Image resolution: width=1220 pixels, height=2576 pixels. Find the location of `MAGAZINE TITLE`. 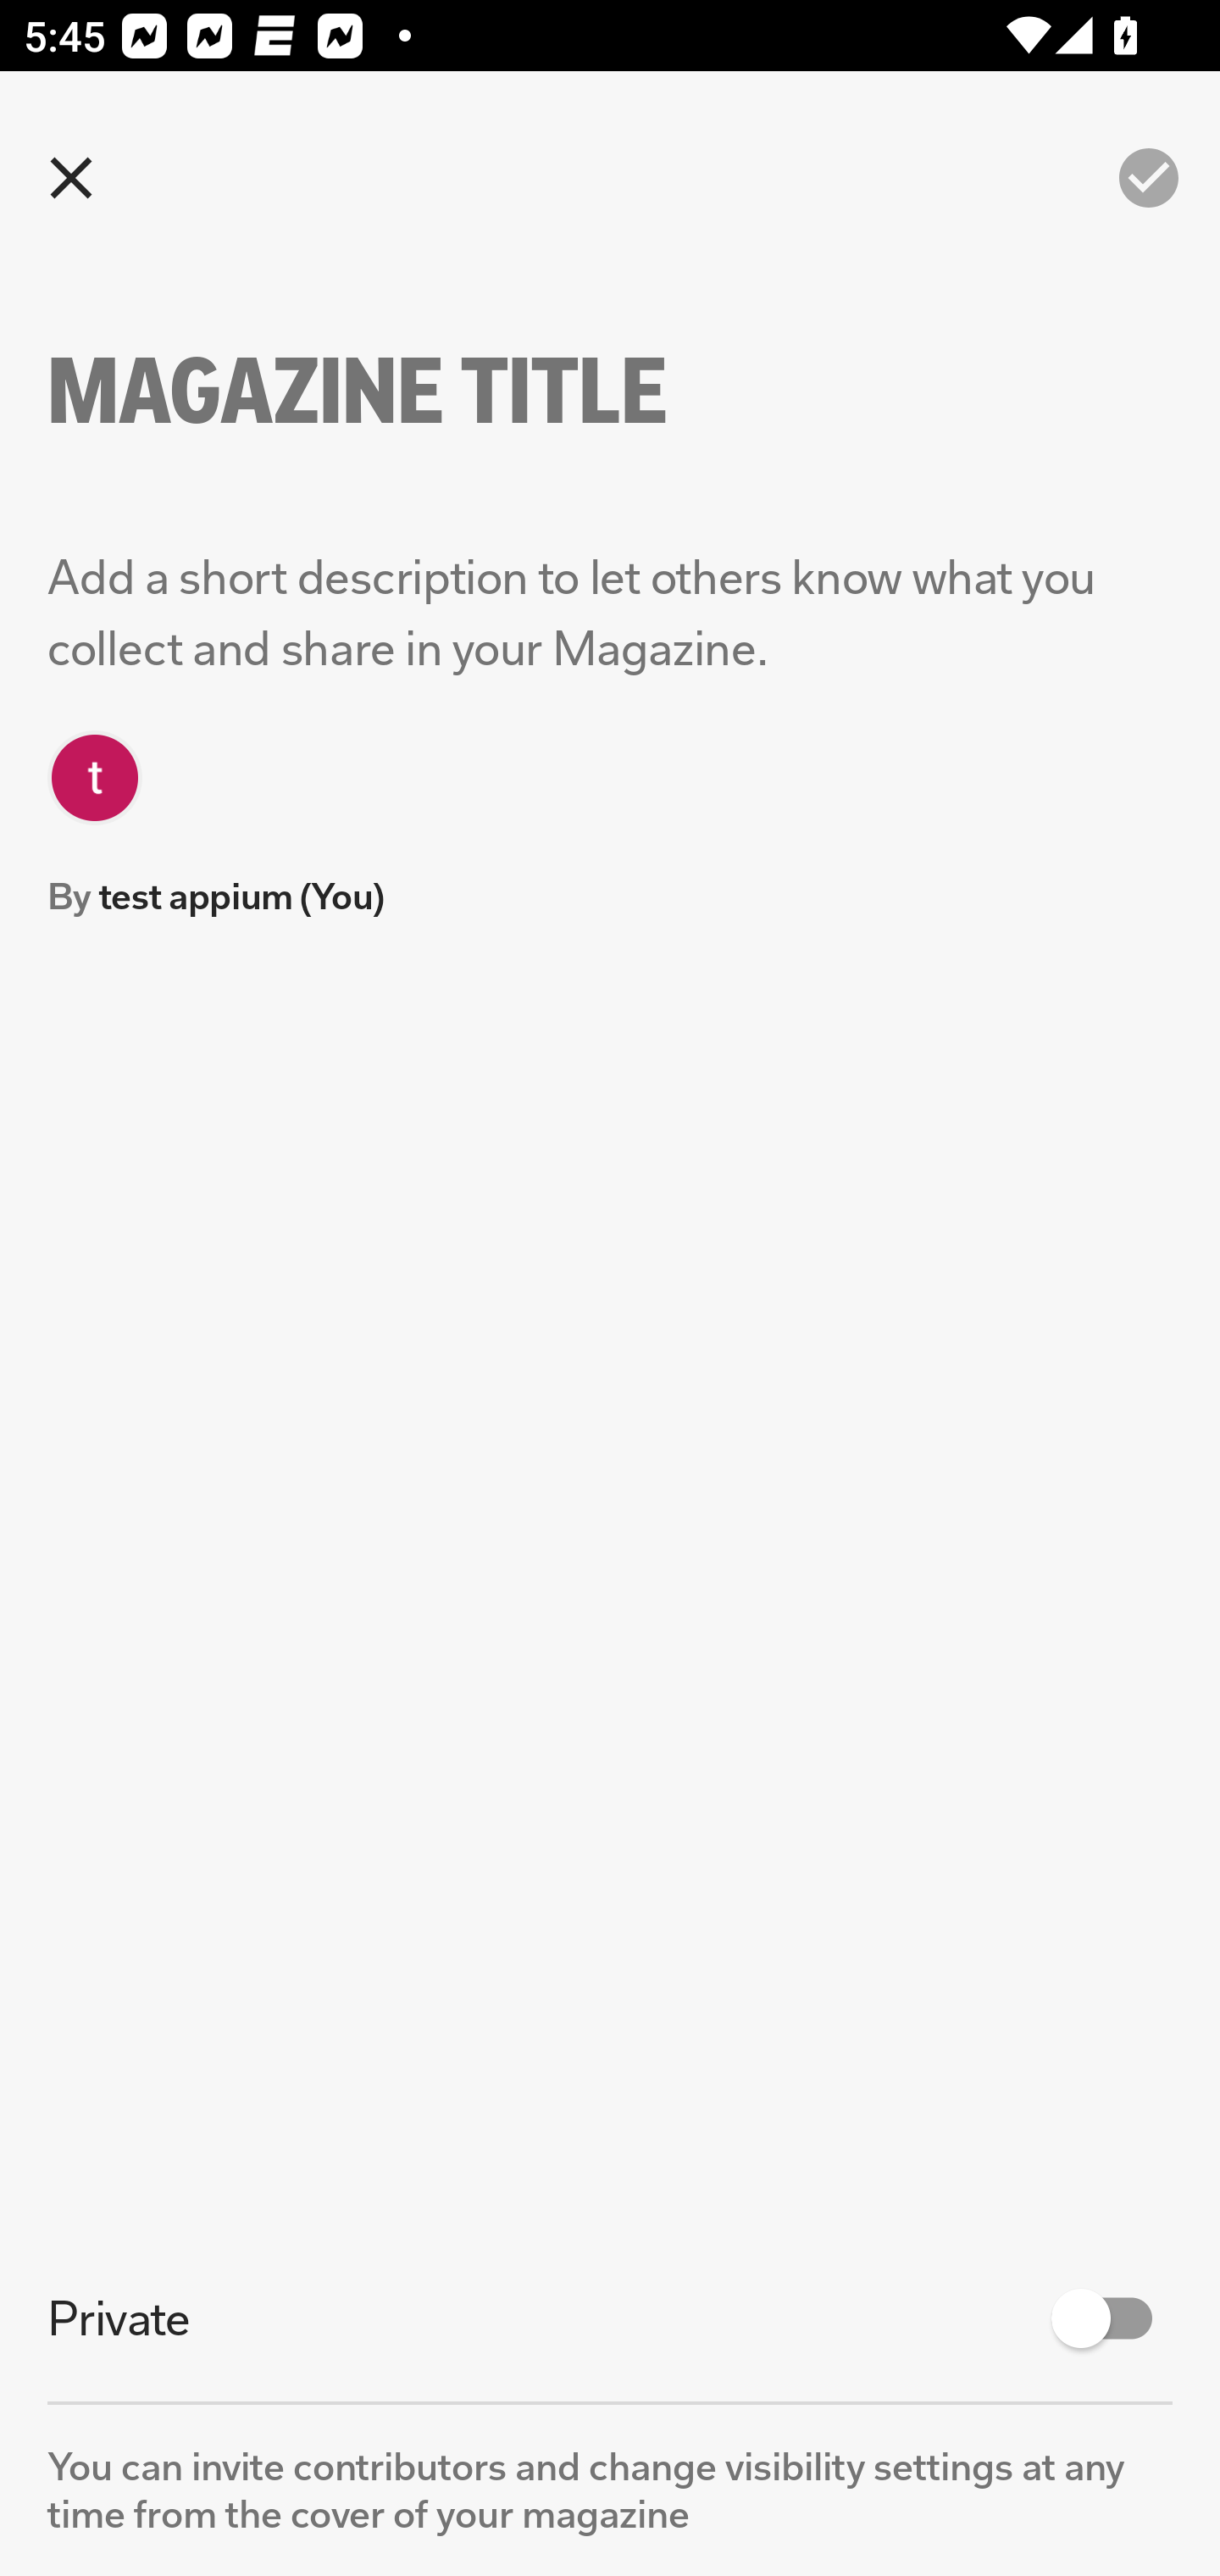

MAGAZINE TITLE is located at coordinates (415, 391).